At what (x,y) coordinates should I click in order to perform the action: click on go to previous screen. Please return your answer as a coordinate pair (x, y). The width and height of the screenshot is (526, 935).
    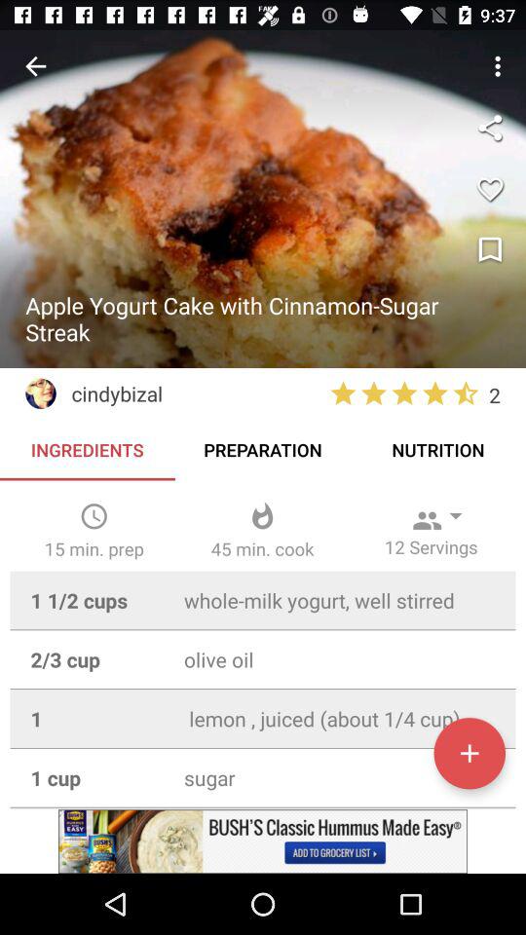
    Looking at the image, I should click on (35, 66).